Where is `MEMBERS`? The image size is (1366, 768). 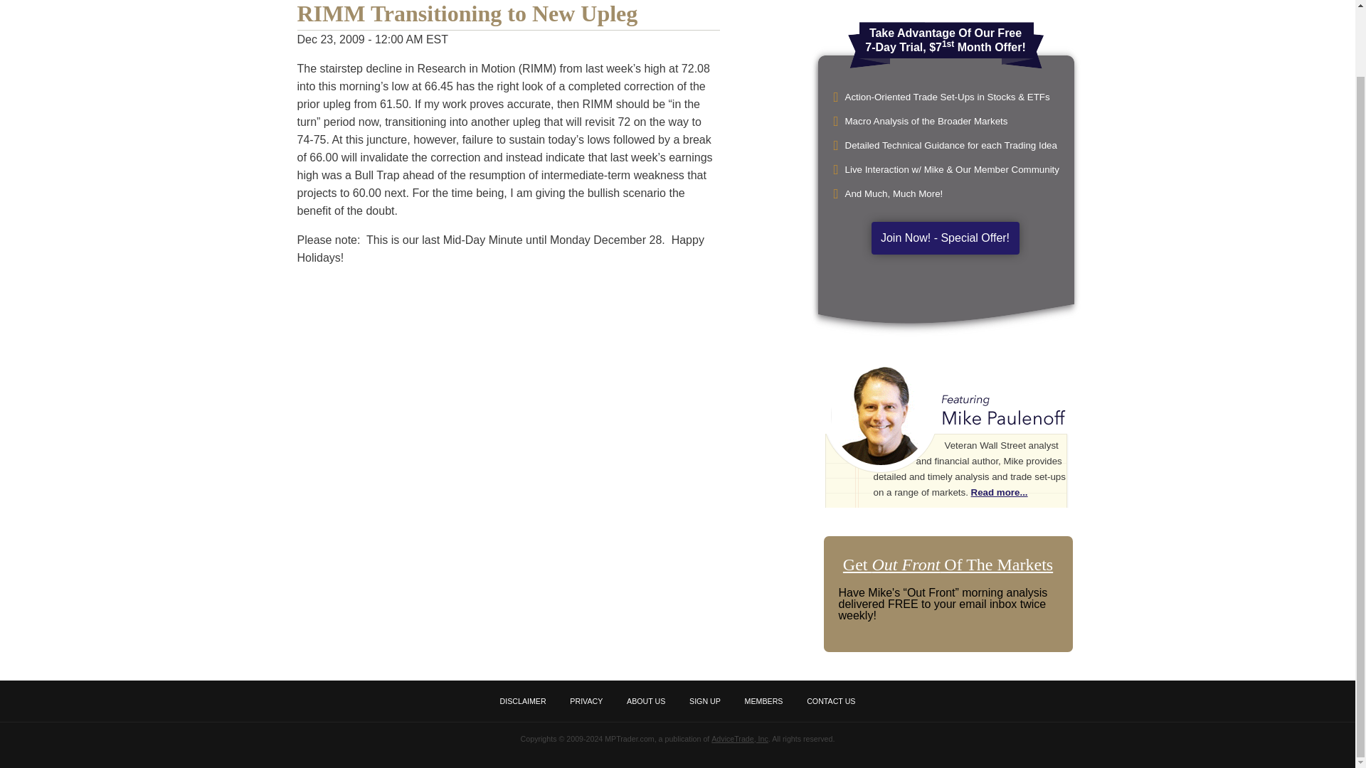 MEMBERS is located at coordinates (763, 701).